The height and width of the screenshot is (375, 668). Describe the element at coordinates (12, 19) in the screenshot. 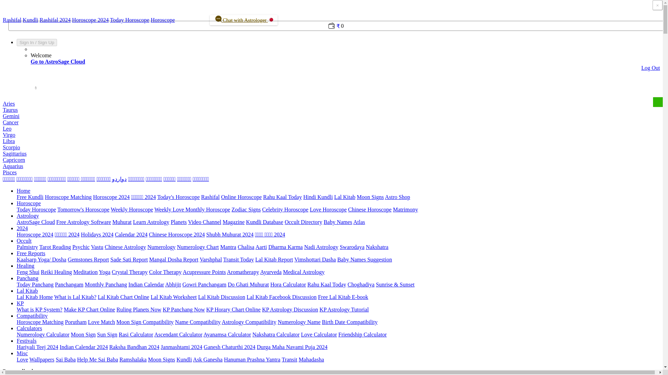

I see `Rashifal` at that location.